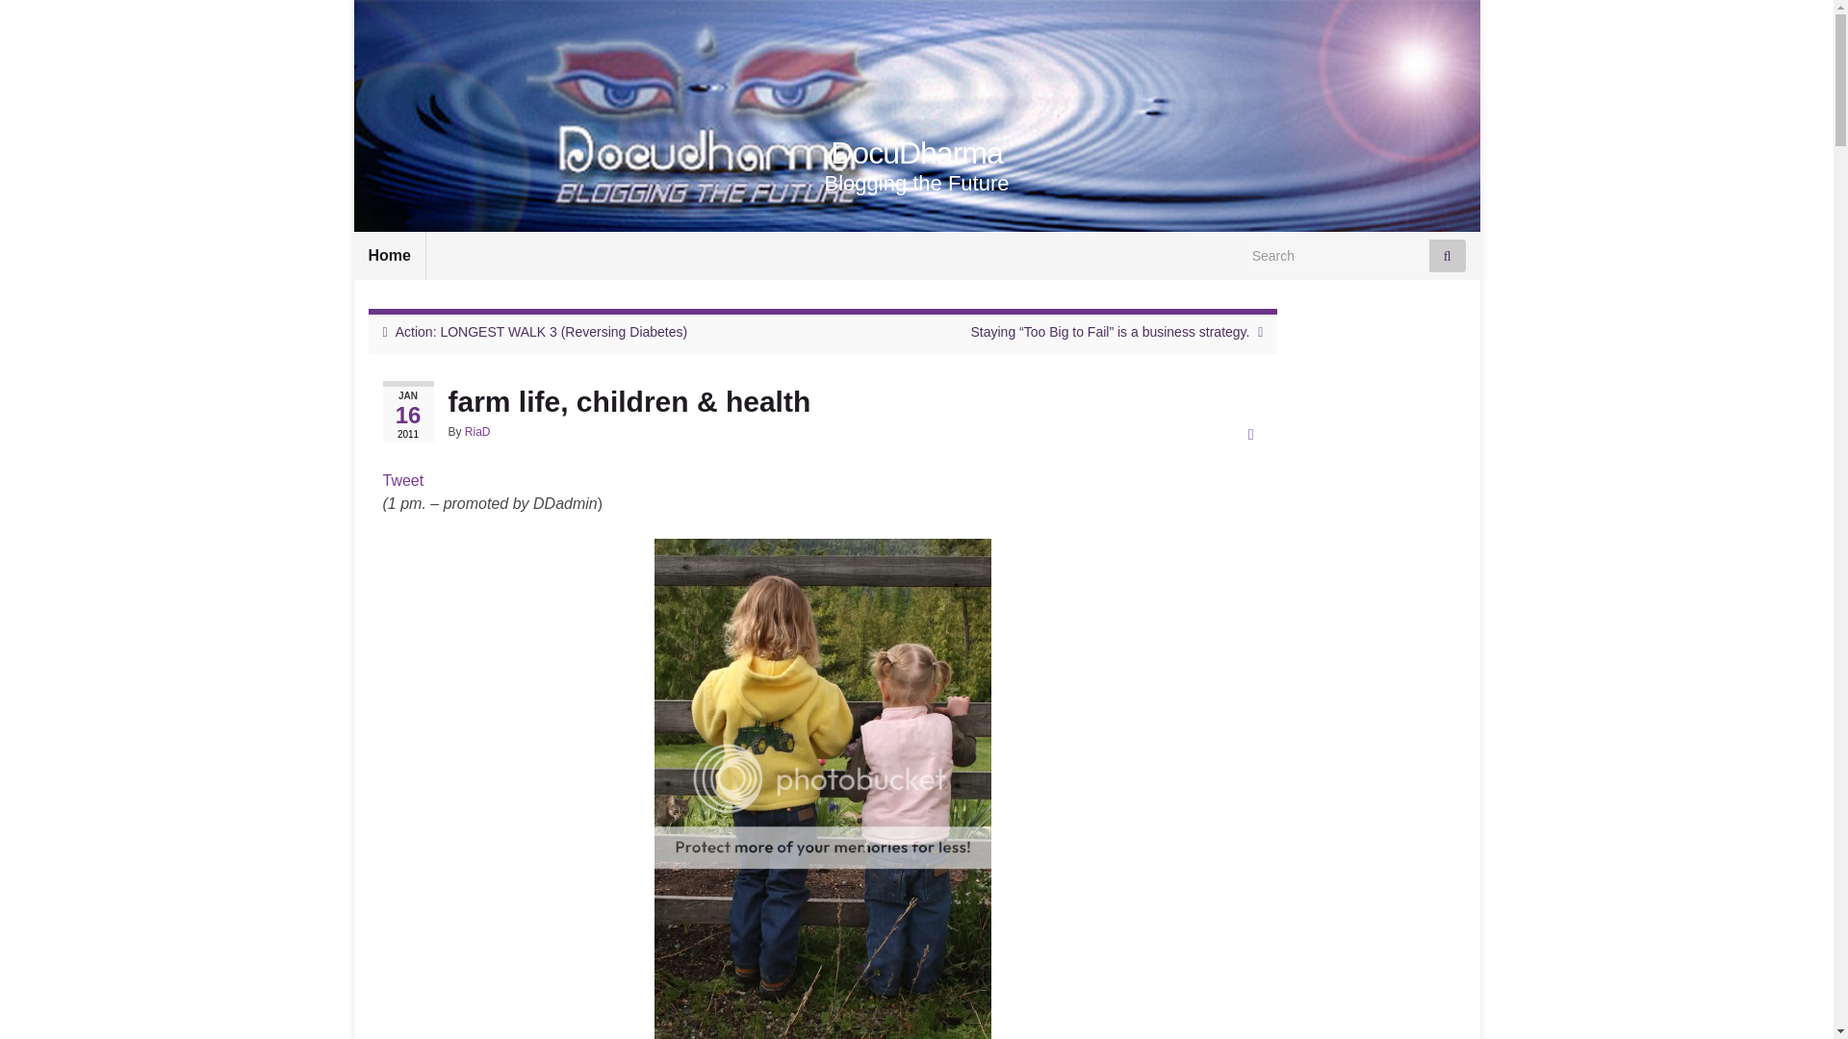  I want to click on Go back to the front page, so click(916, 153).